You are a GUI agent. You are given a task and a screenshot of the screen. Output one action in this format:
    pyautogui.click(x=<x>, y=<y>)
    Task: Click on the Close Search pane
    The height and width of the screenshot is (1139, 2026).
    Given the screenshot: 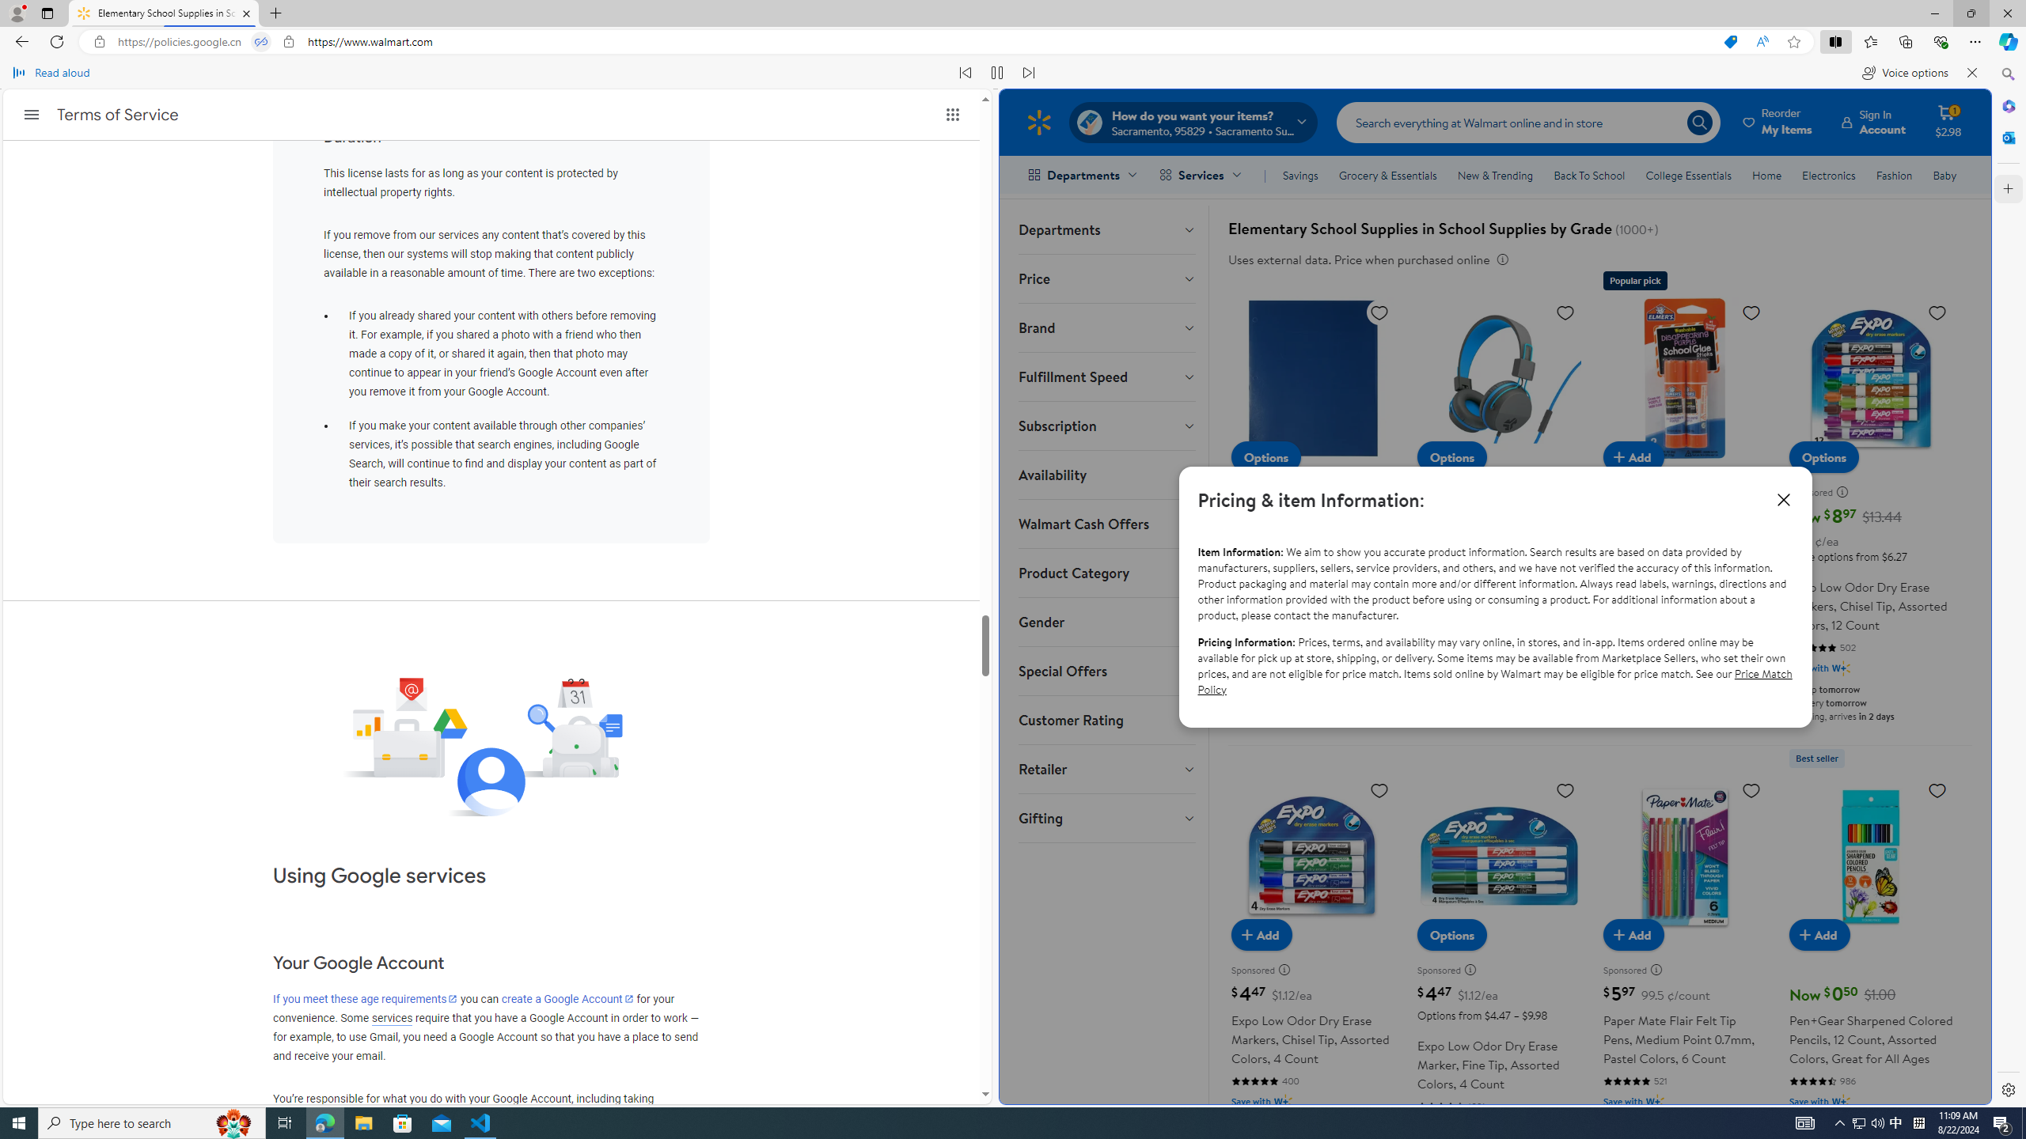 What is the action you would take?
    pyautogui.click(x=2007, y=74)
    